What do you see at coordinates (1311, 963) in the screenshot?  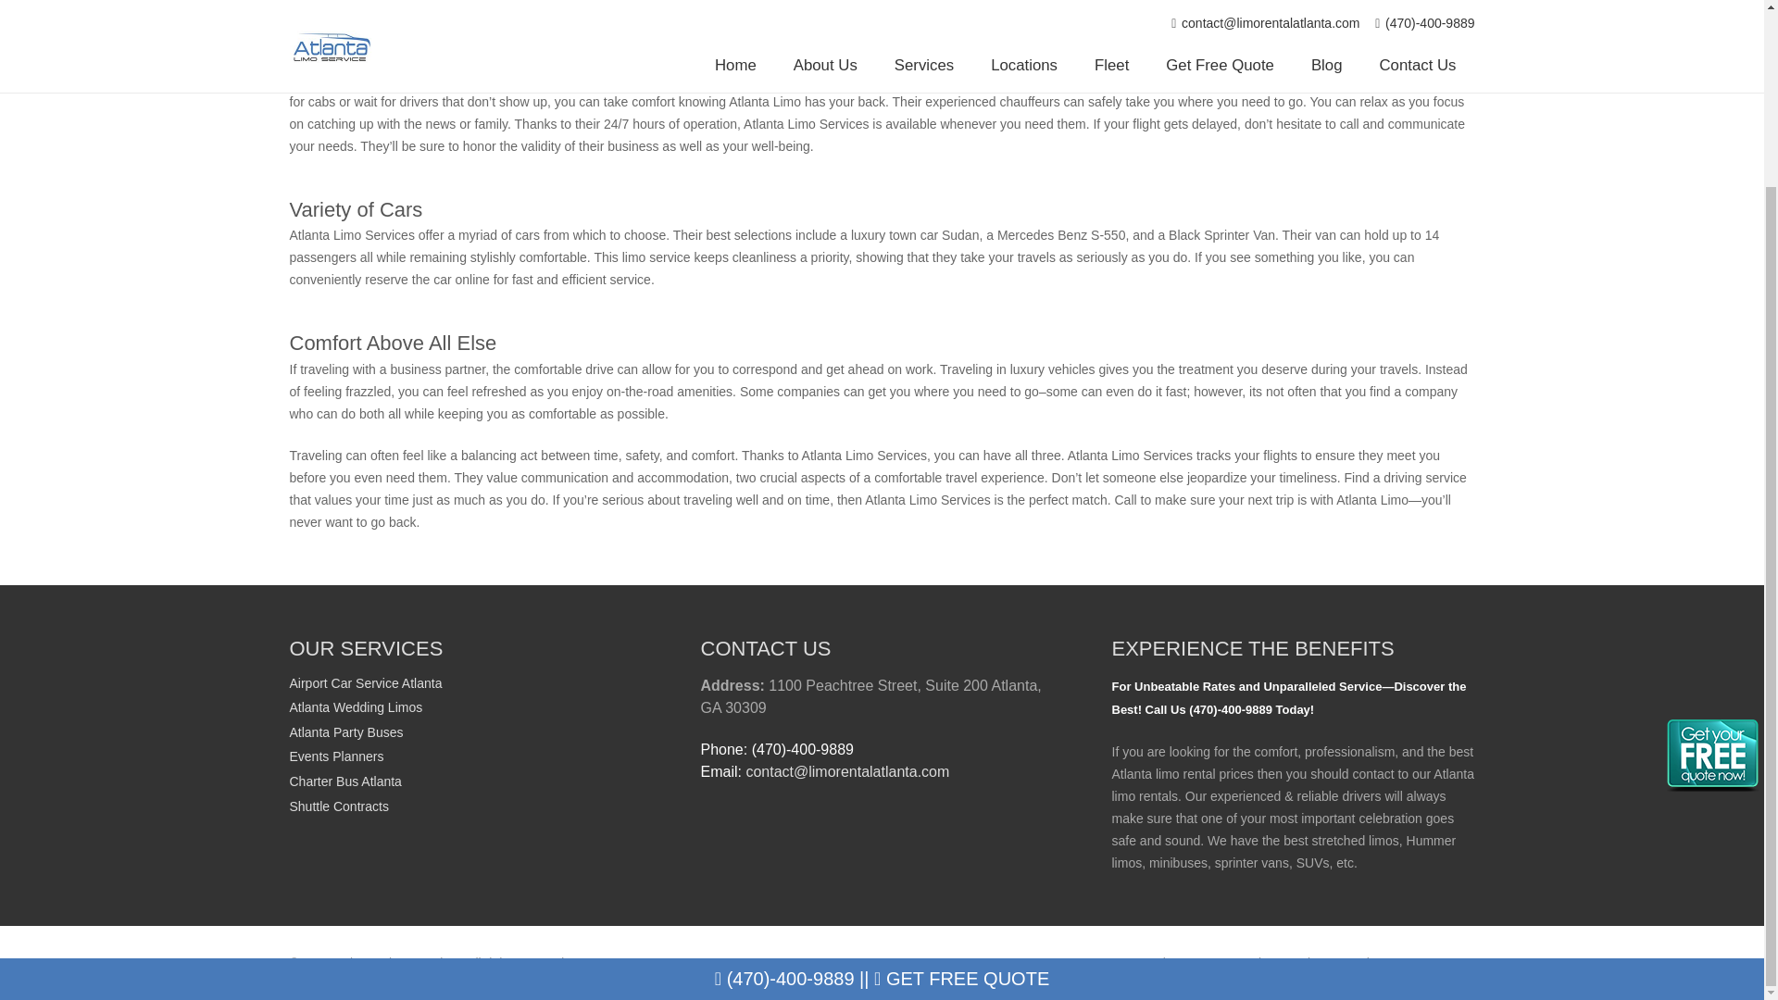 I see `Blog` at bounding box center [1311, 963].